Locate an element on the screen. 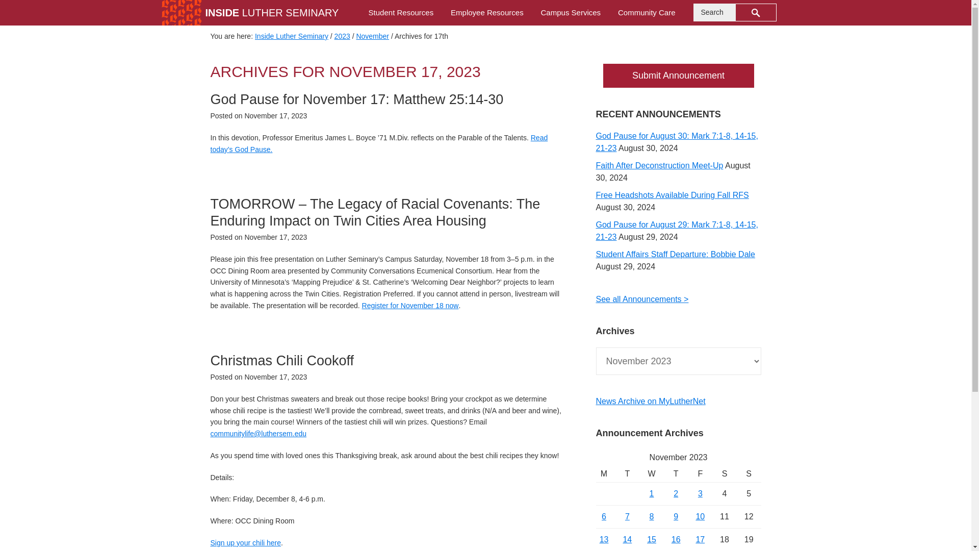 The width and height of the screenshot is (979, 551). Community Care is located at coordinates (647, 12).